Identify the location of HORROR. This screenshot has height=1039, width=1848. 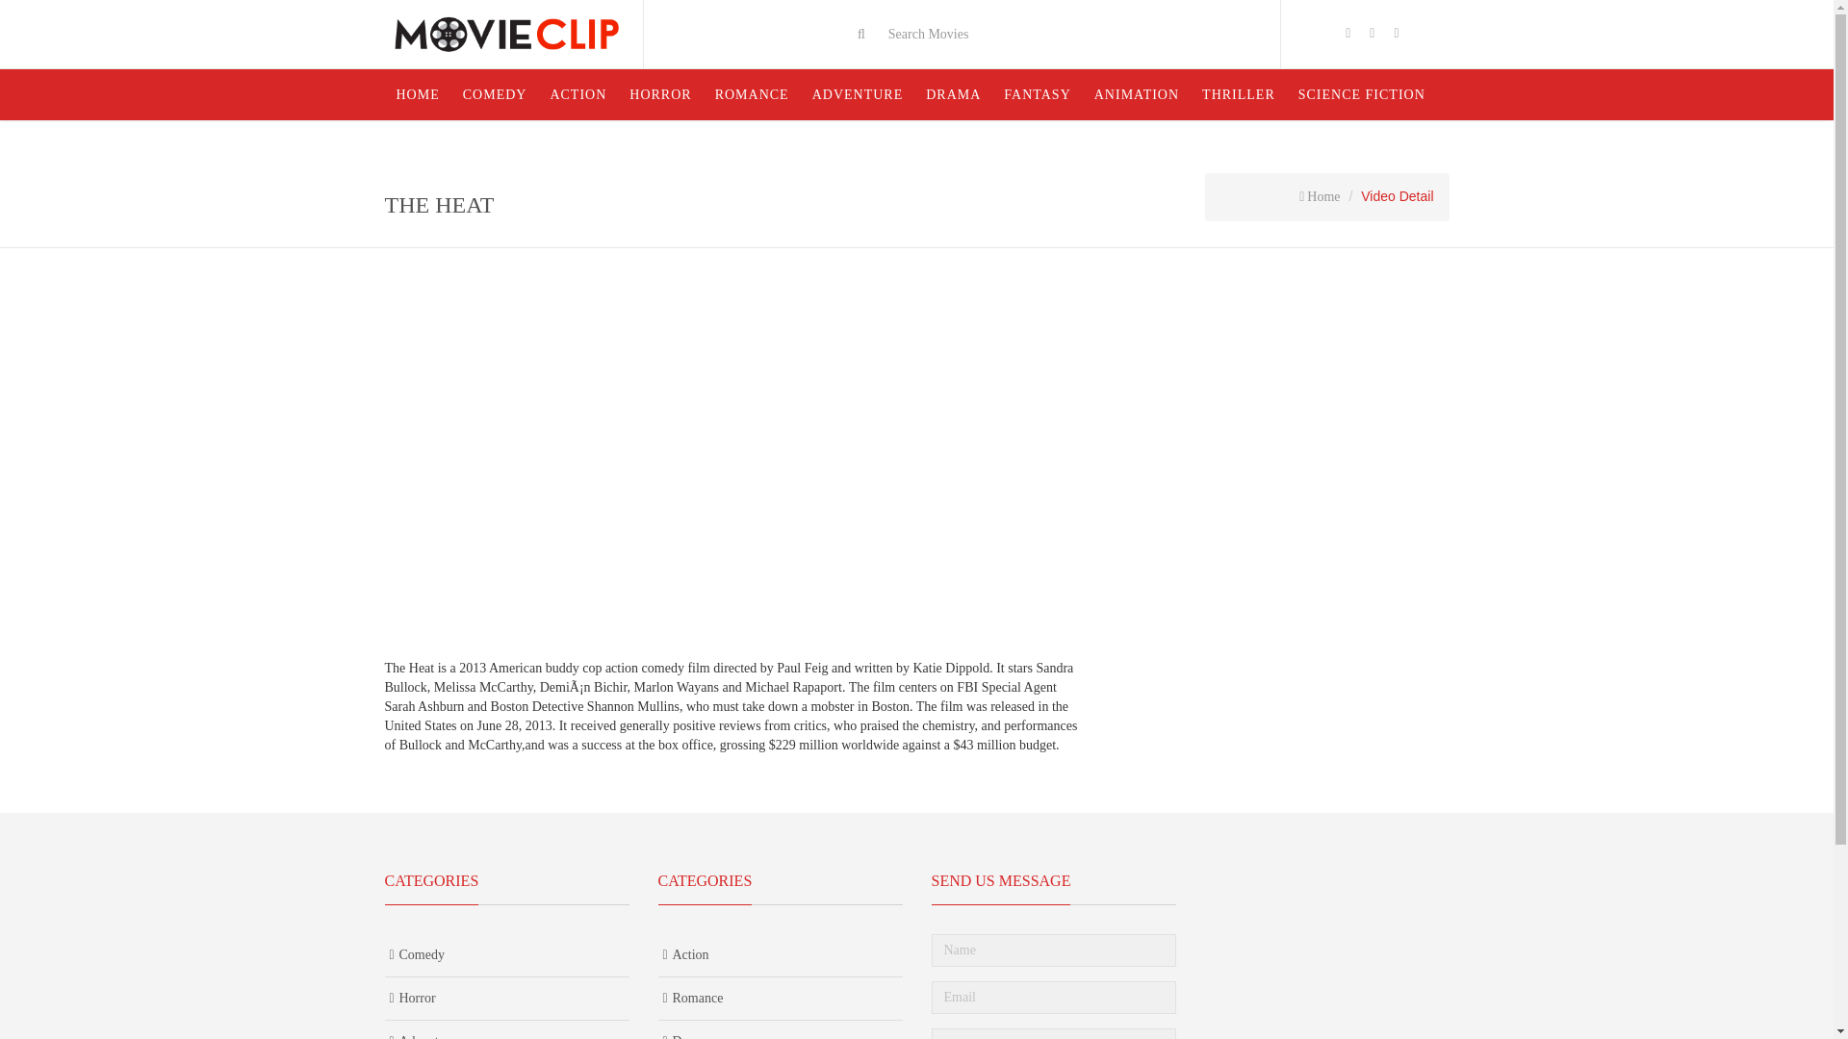
(659, 94).